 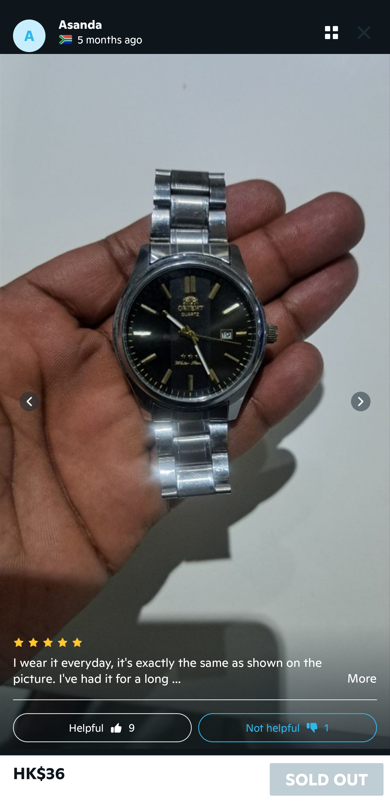 What do you see at coordinates (80, 24) in the screenshot?
I see `Asanda` at bounding box center [80, 24].